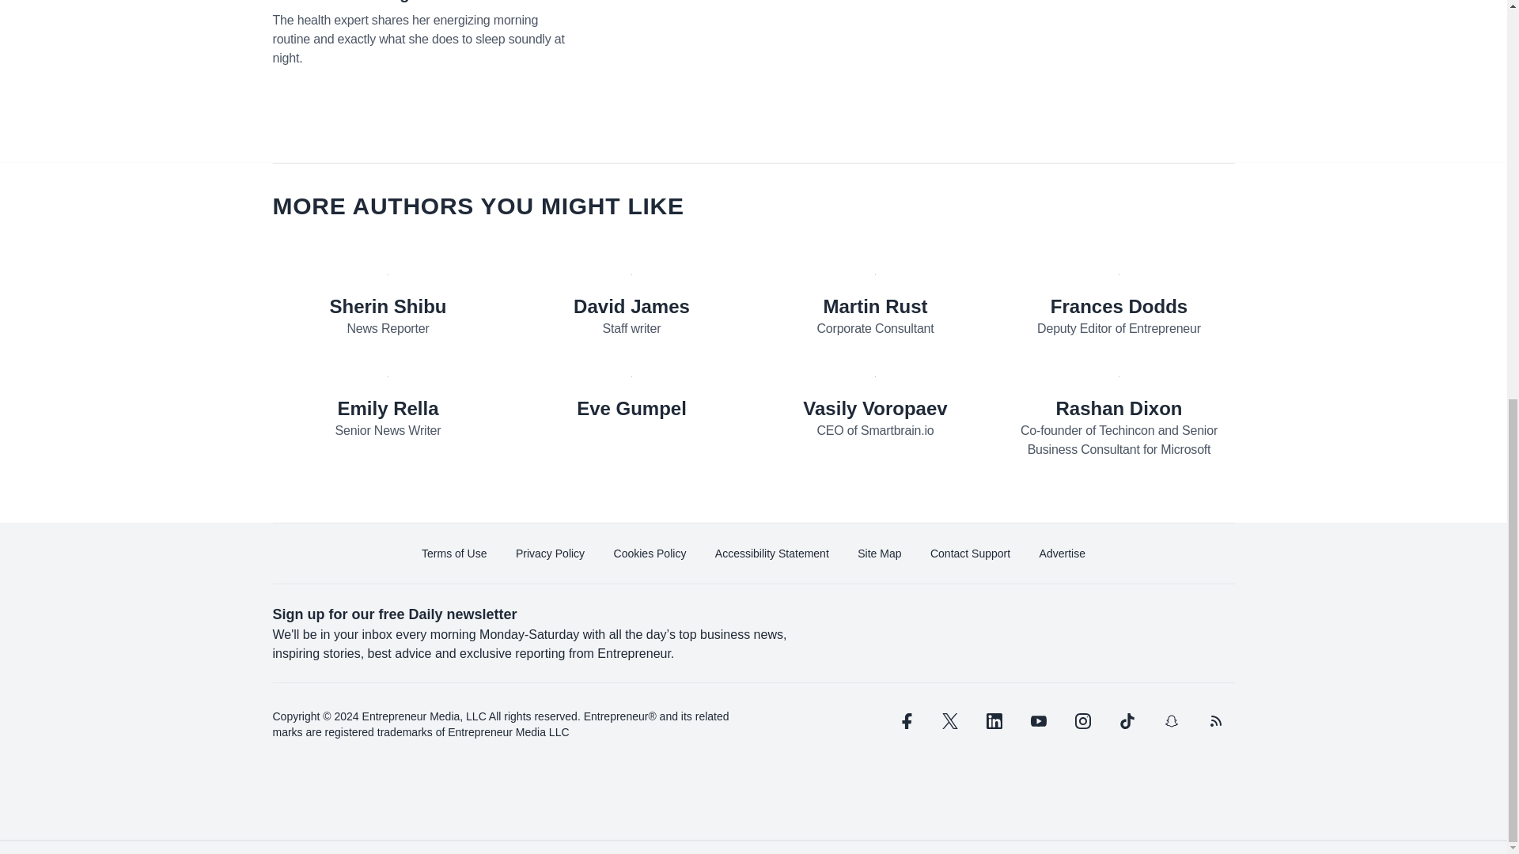 The width and height of the screenshot is (1519, 854). What do you see at coordinates (904, 721) in the screenshot?
I see `facebook` at bounding box center [904, 721].